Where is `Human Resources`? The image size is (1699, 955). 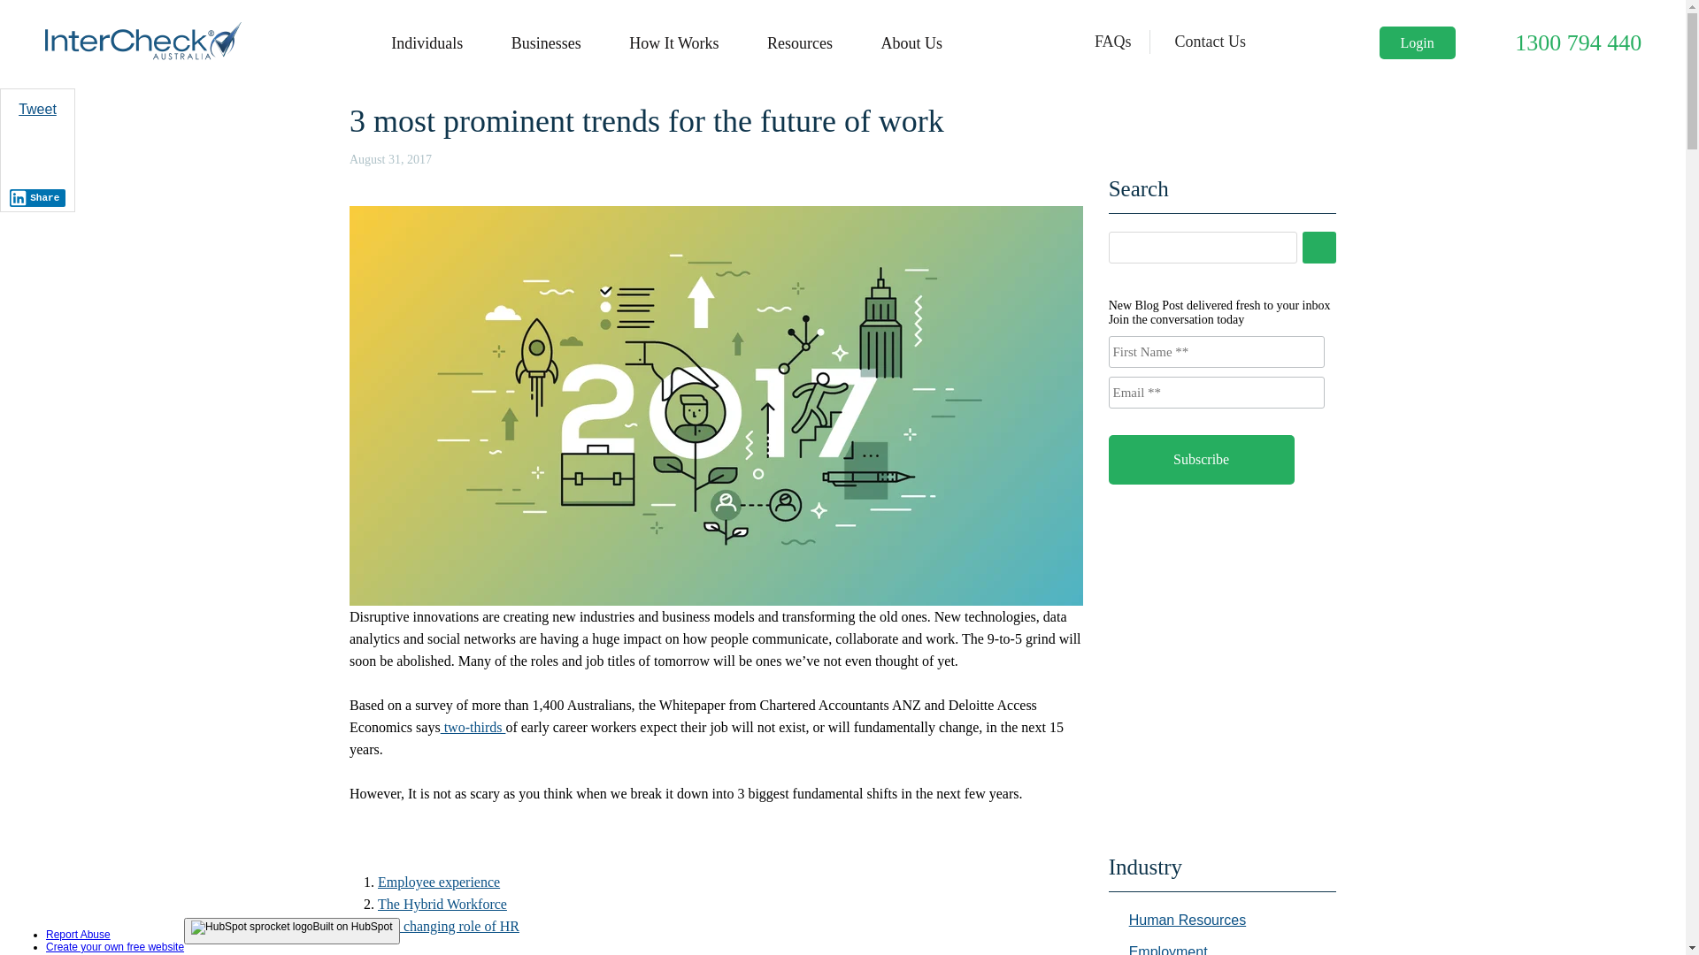
Human Resources is located at coordinates (1188, 920).